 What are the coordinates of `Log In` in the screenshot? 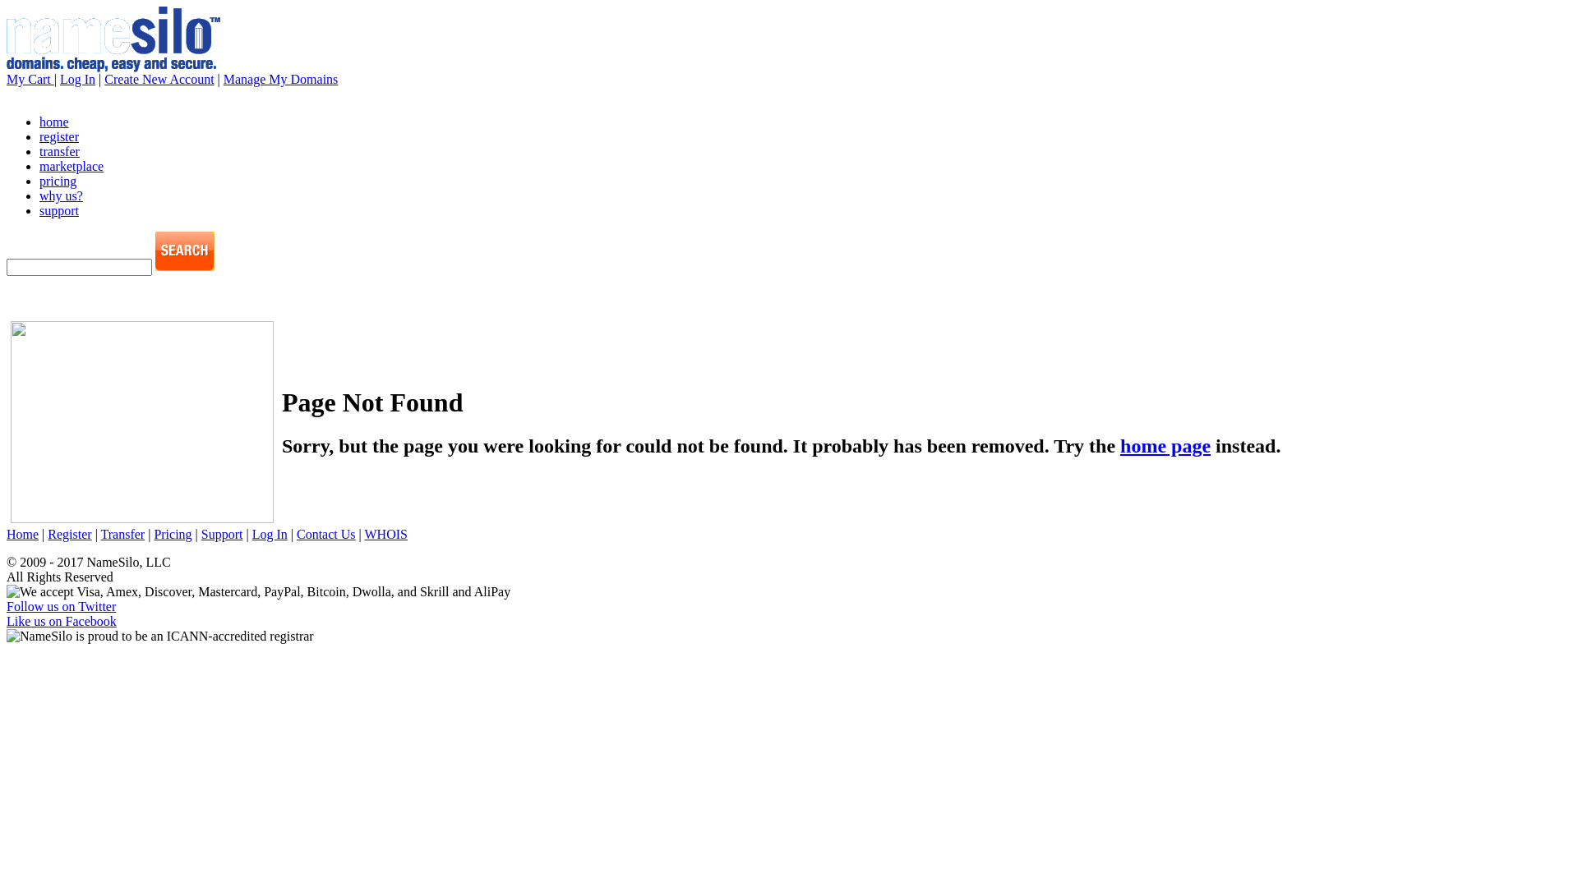 It's located at (77, 79).